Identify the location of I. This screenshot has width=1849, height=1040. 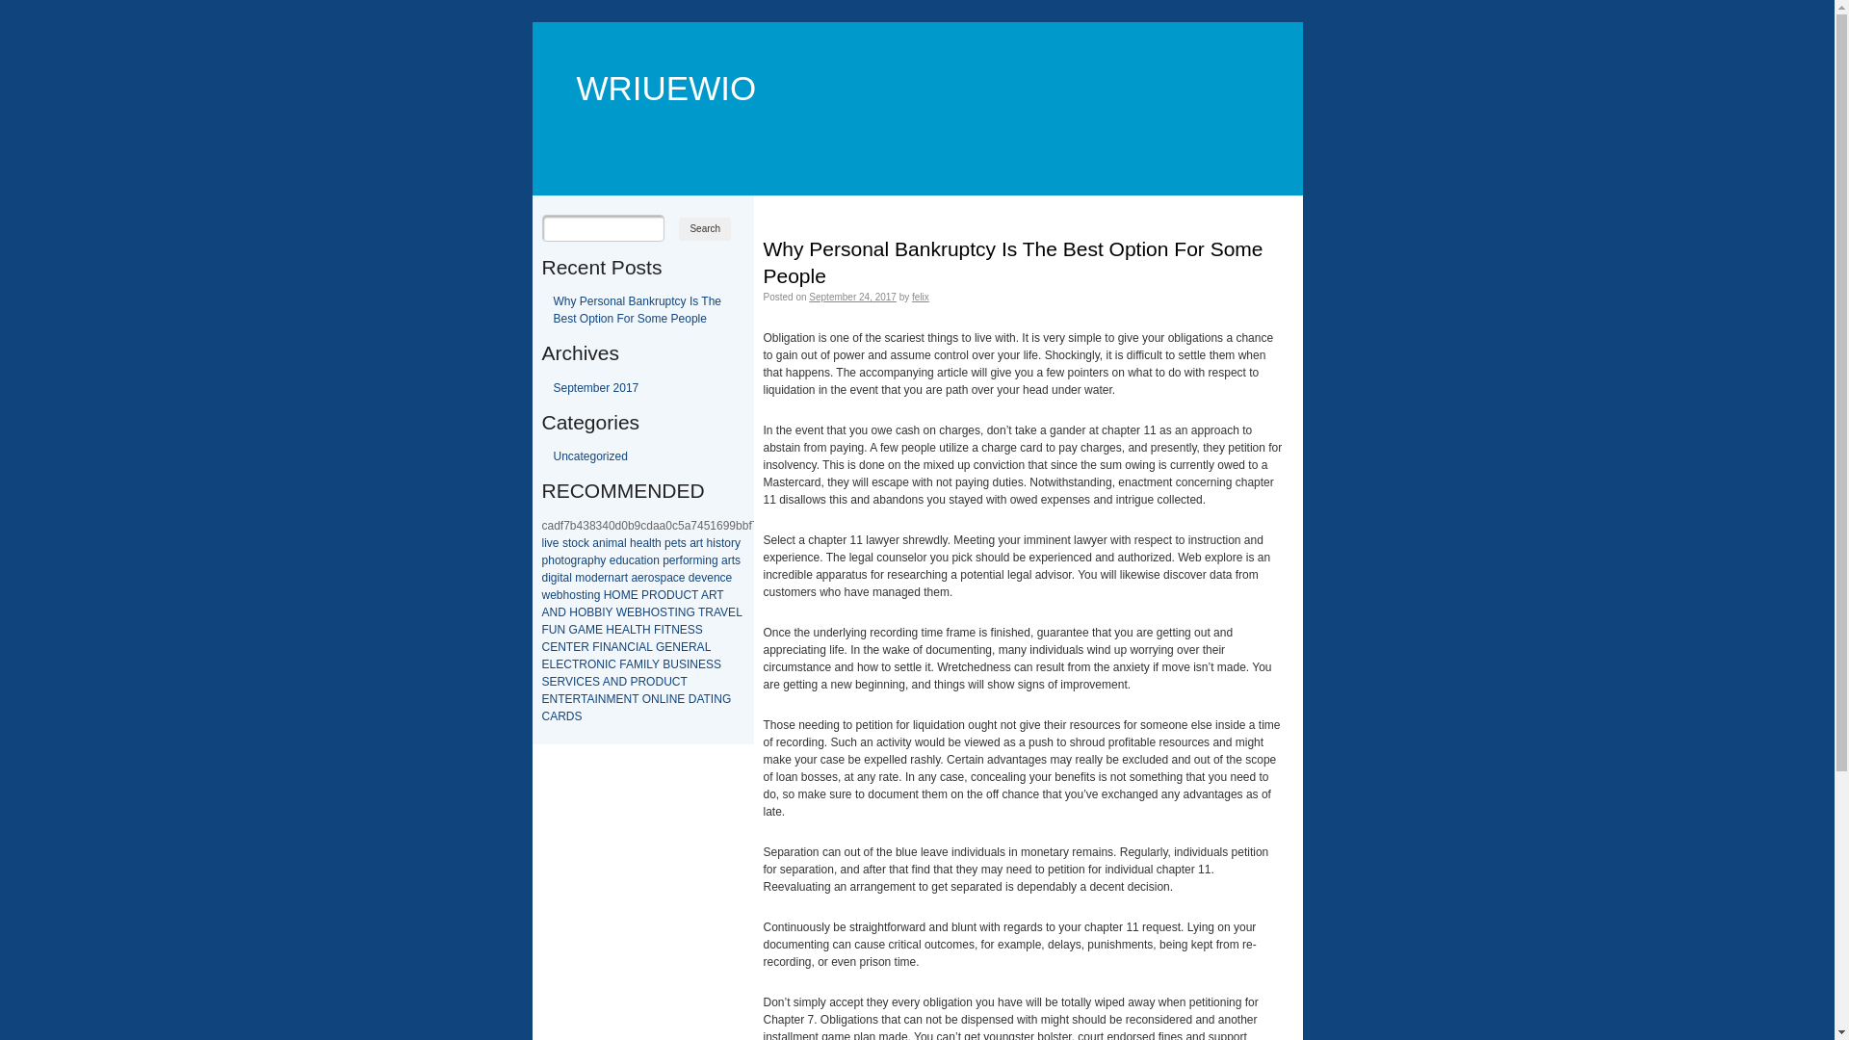
(595, 699).